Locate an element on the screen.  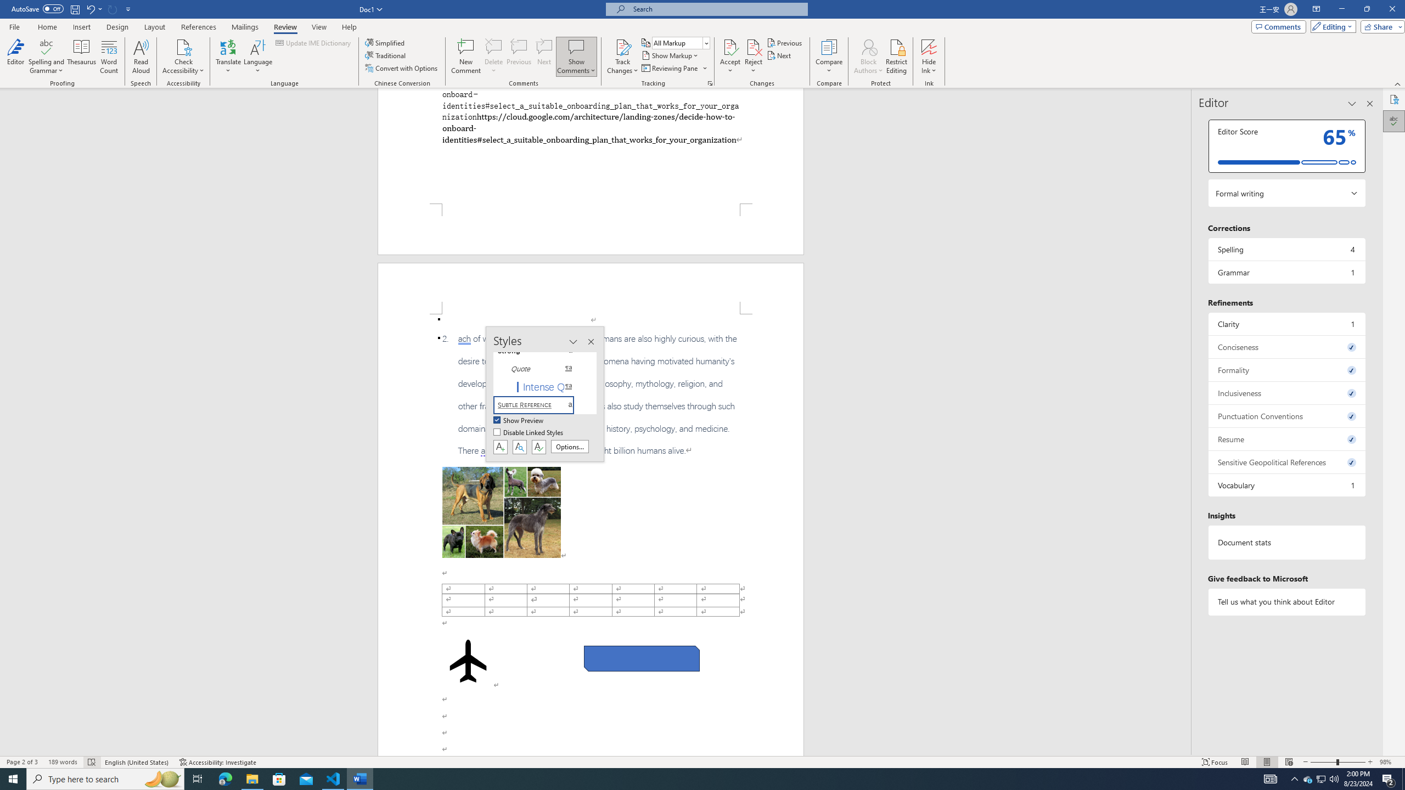
Resume, 0 issues. Press space or enter to review items. is located at coordinates (1286, 439).